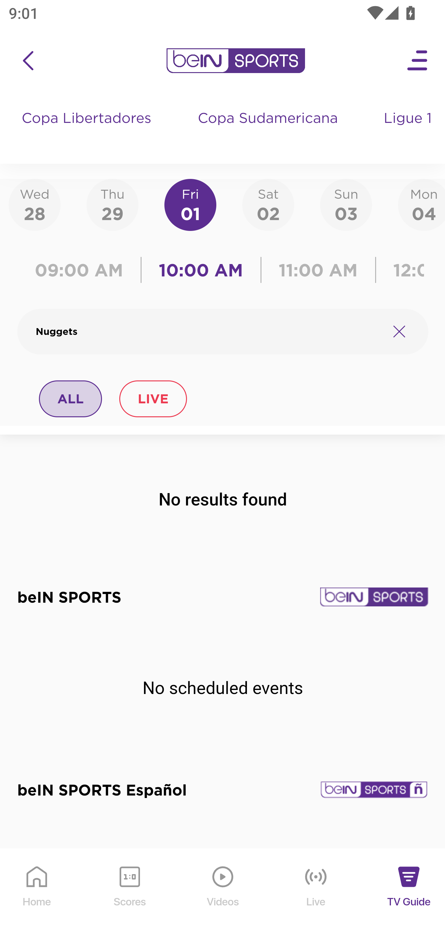 The width and height of the screenshot is (445, 941). Describe the element at coordinates (318, 270) in the screenshot. I see `11:00 AM` at that location.